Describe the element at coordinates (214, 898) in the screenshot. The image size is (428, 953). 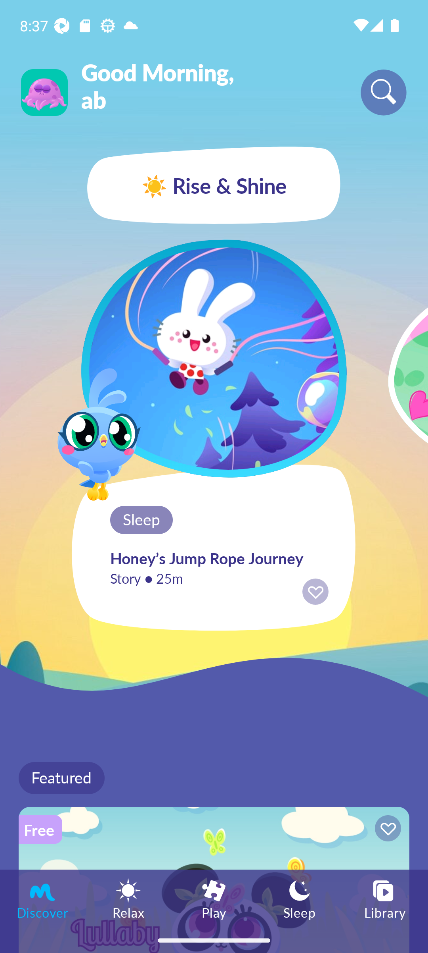
I see `Play` at that location.